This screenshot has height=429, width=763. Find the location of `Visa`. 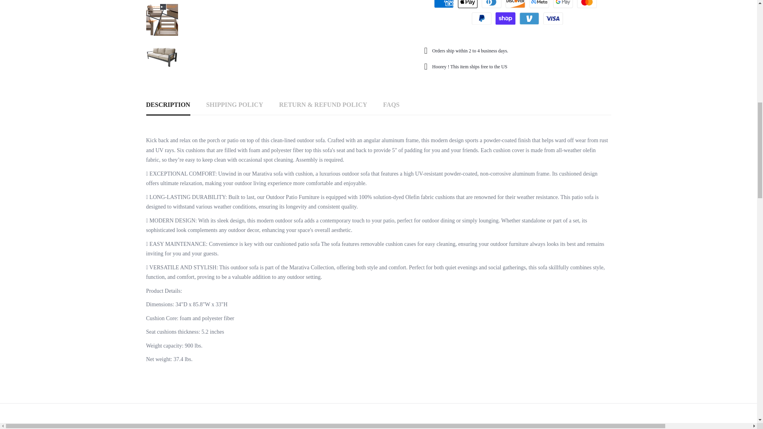

Visa is located at coordinates (553, 18).